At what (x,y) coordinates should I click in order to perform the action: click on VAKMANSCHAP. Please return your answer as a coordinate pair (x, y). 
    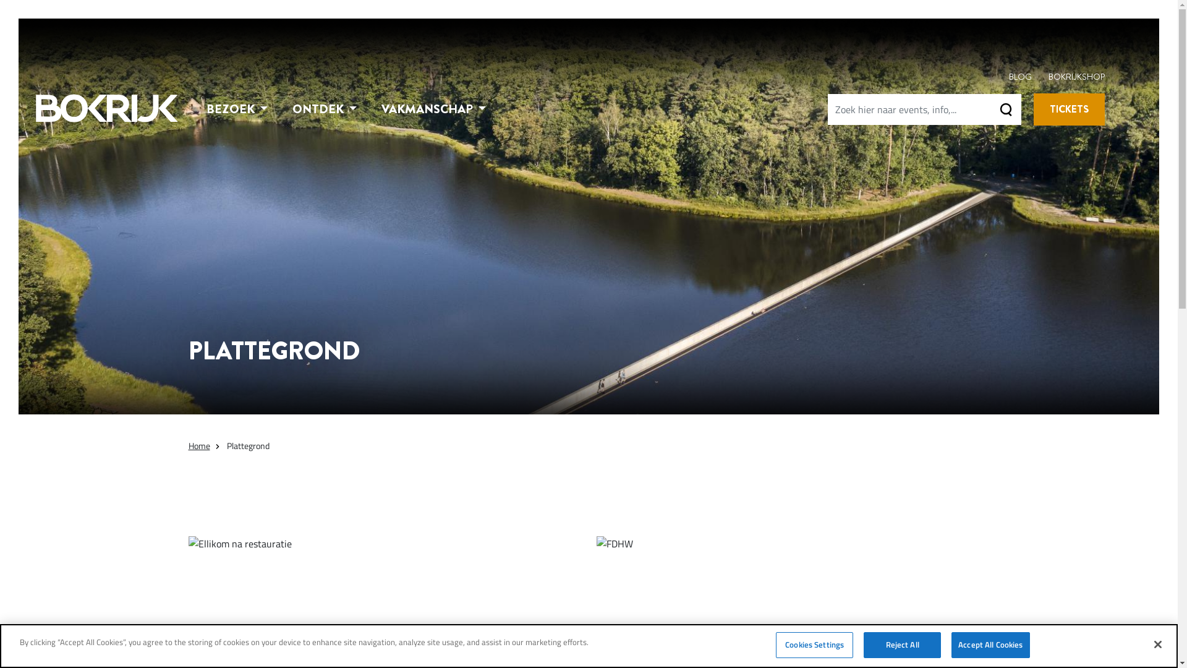
    Looking at the image, I should click on (434, 109).